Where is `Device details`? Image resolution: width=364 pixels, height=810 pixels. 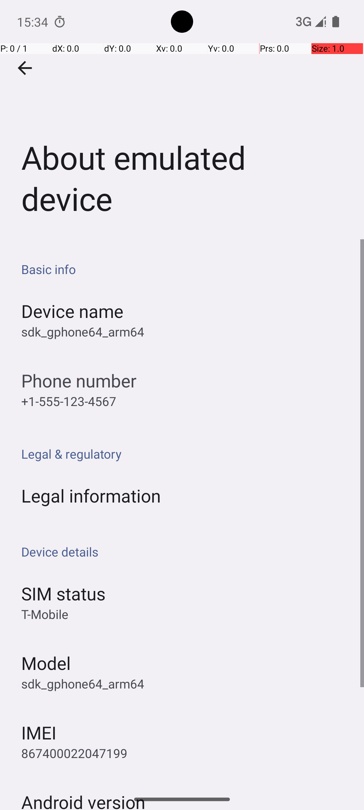
Device details is located at coordinates (185, 551).